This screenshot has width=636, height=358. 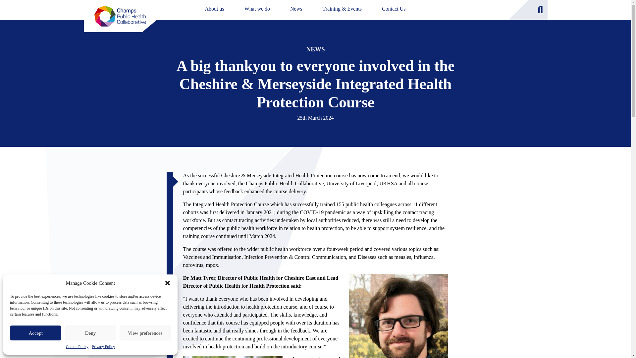 What do you see at coordinates (103, 347) in the screenshot?
I see `Privacy Policy` at bounding box center [103, 347].